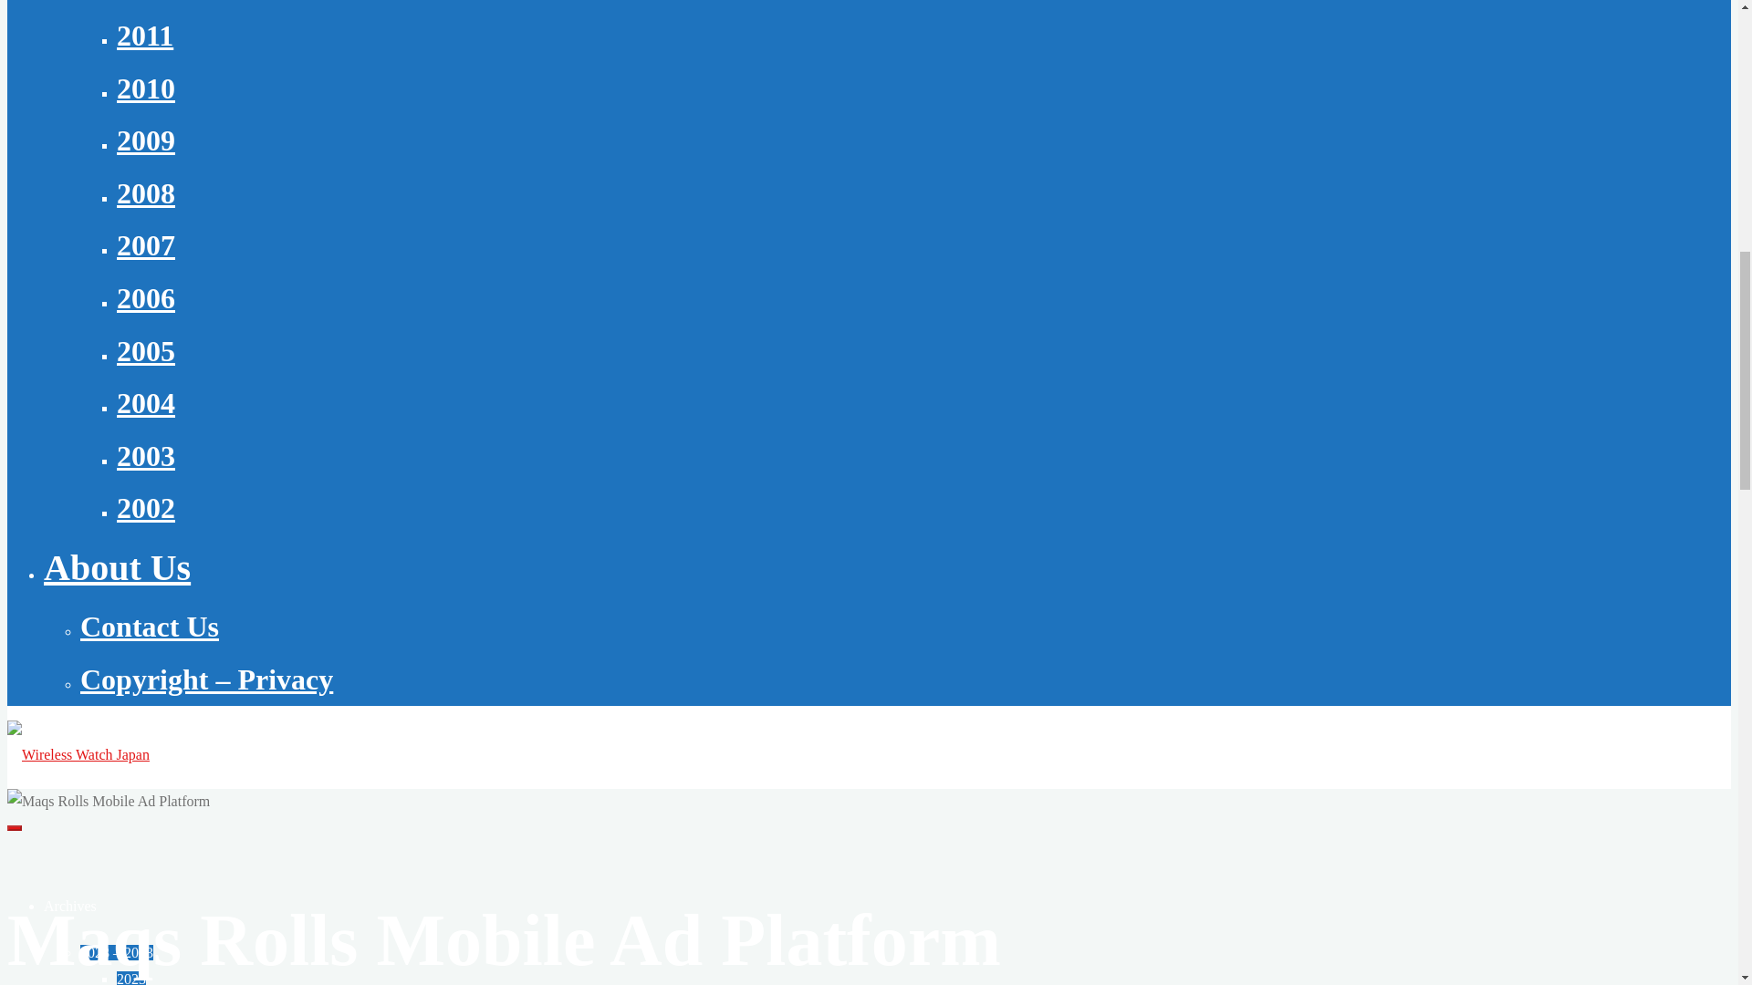  Describe the element at coordinates (146, 456) in the screenshot. I see `2003` at that location.